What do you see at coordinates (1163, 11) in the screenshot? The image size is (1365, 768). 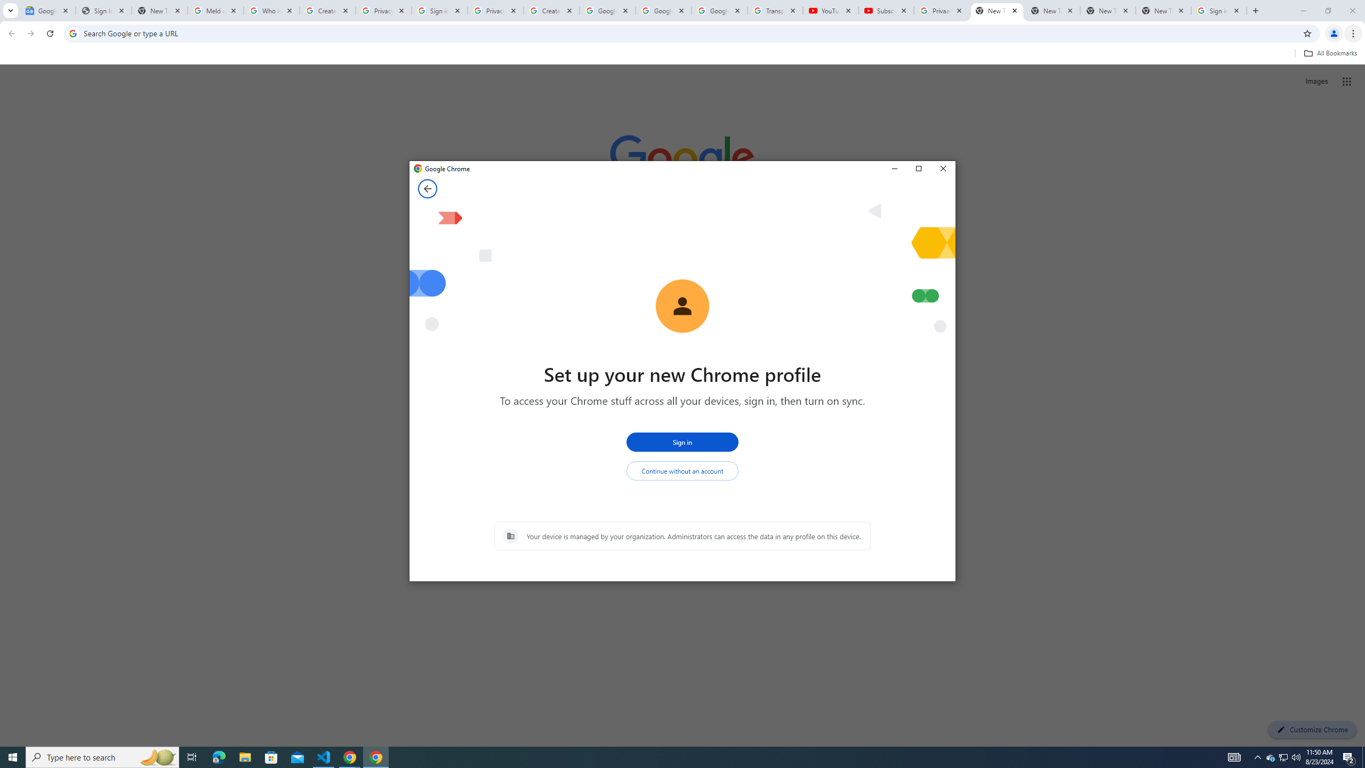 I see `Back from Set up your new Chrome profile page` at bounding box center [1163, 11].